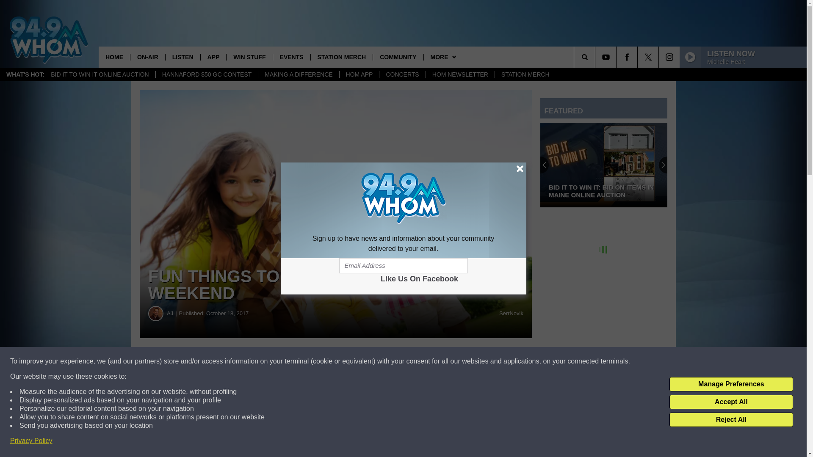  Describe the element at coordinates (31, 441) in the screenshot. I see `Privacy Policy` at that location.